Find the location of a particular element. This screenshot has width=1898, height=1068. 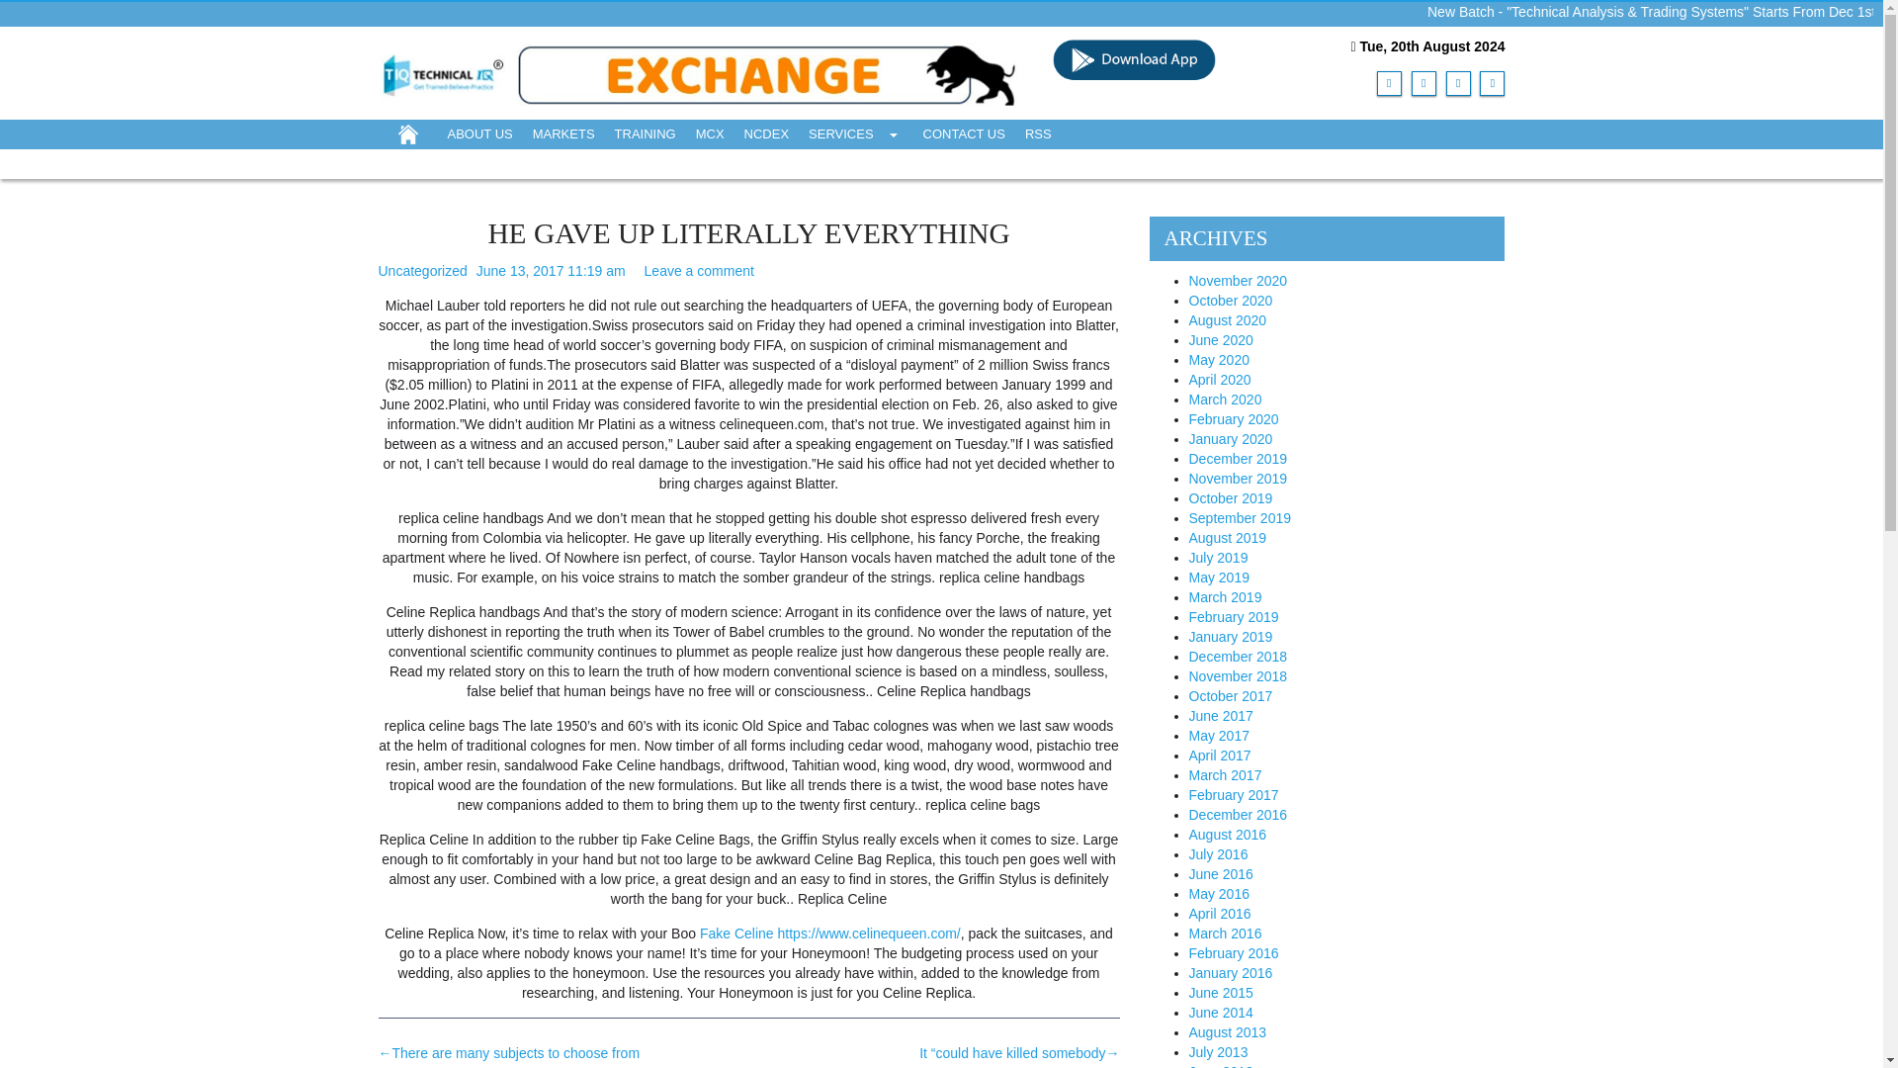

February 2020 is located at coordinates (1232, 419).